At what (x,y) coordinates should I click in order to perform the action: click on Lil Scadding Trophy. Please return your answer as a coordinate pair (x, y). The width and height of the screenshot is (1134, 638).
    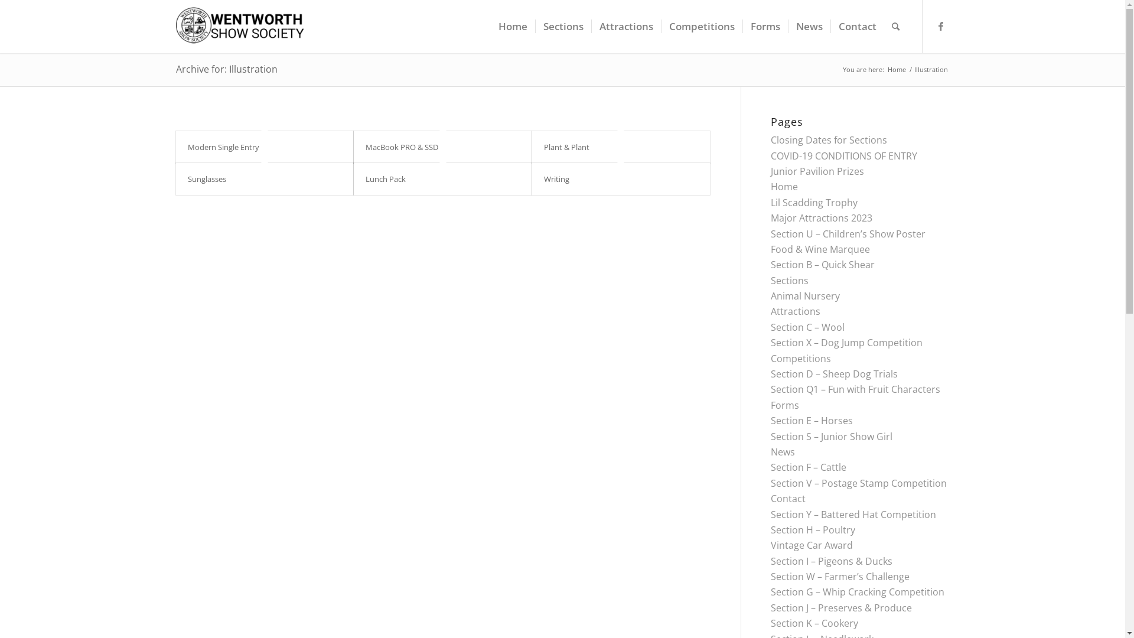
    Looking at the image, I should click on (814, 203).